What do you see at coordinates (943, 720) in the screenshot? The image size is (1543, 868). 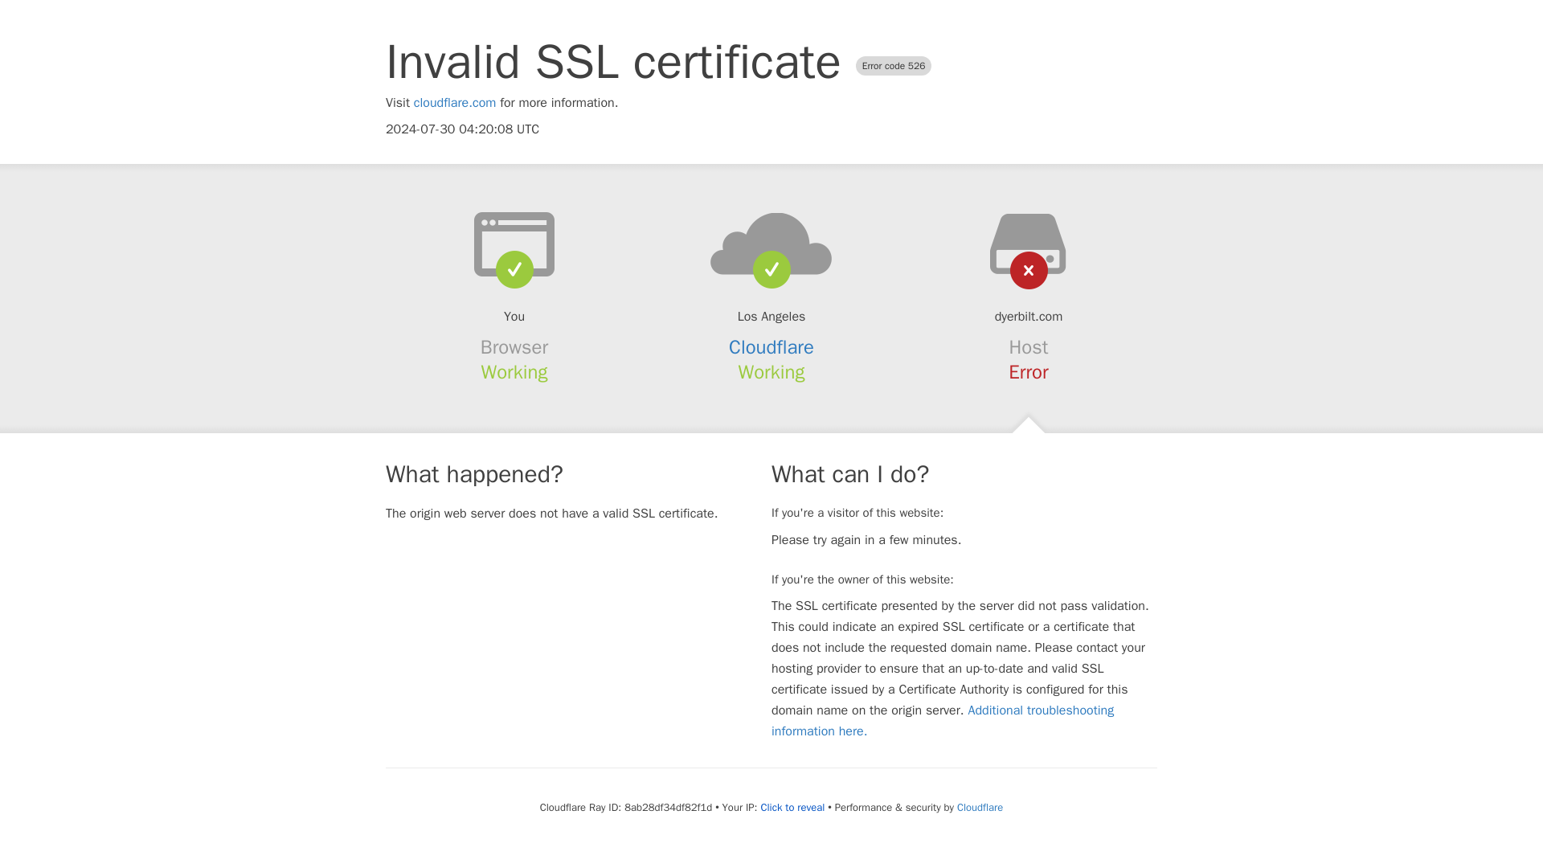 I see `Additional troubleshooting information here.` at bounding box center [943, 720].